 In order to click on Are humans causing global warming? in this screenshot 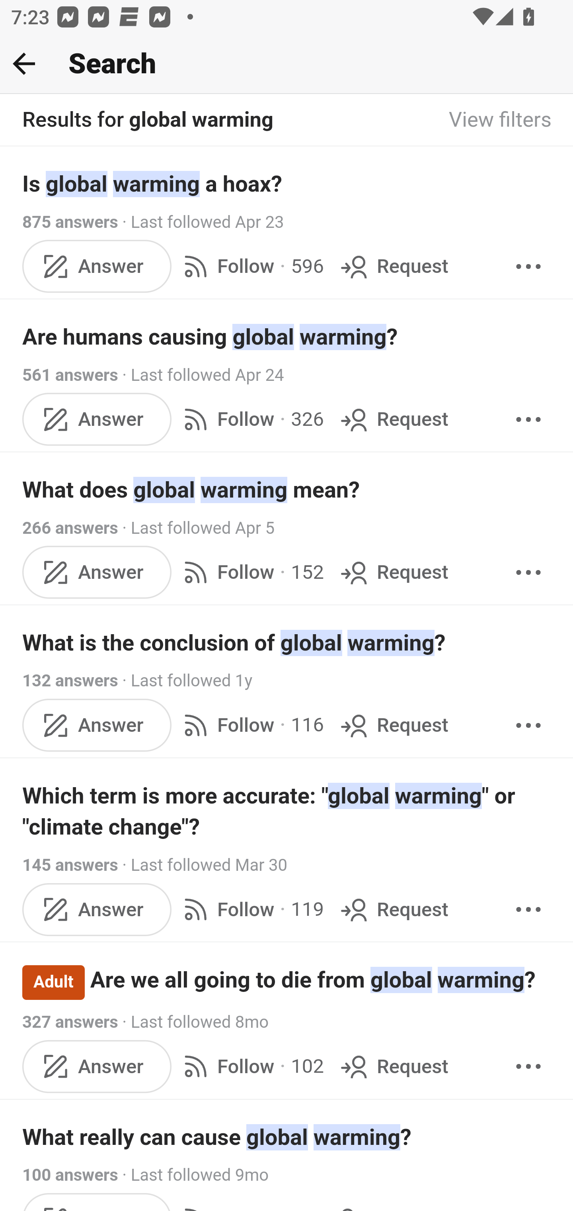, I will do `click(287, 337)`.